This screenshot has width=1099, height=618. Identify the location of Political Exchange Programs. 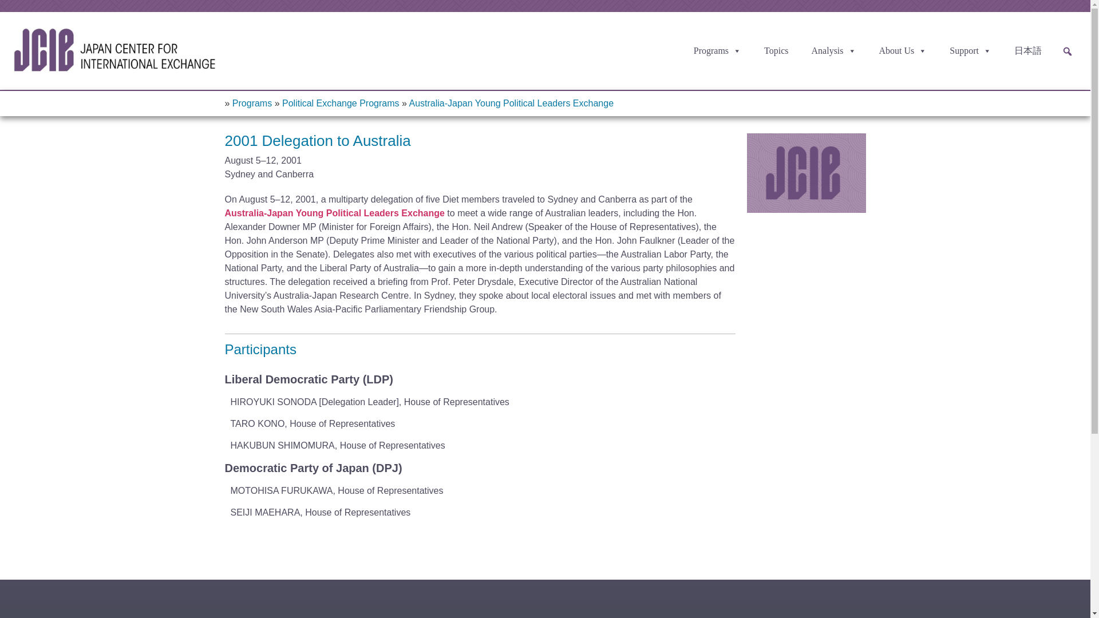
(341, 103).